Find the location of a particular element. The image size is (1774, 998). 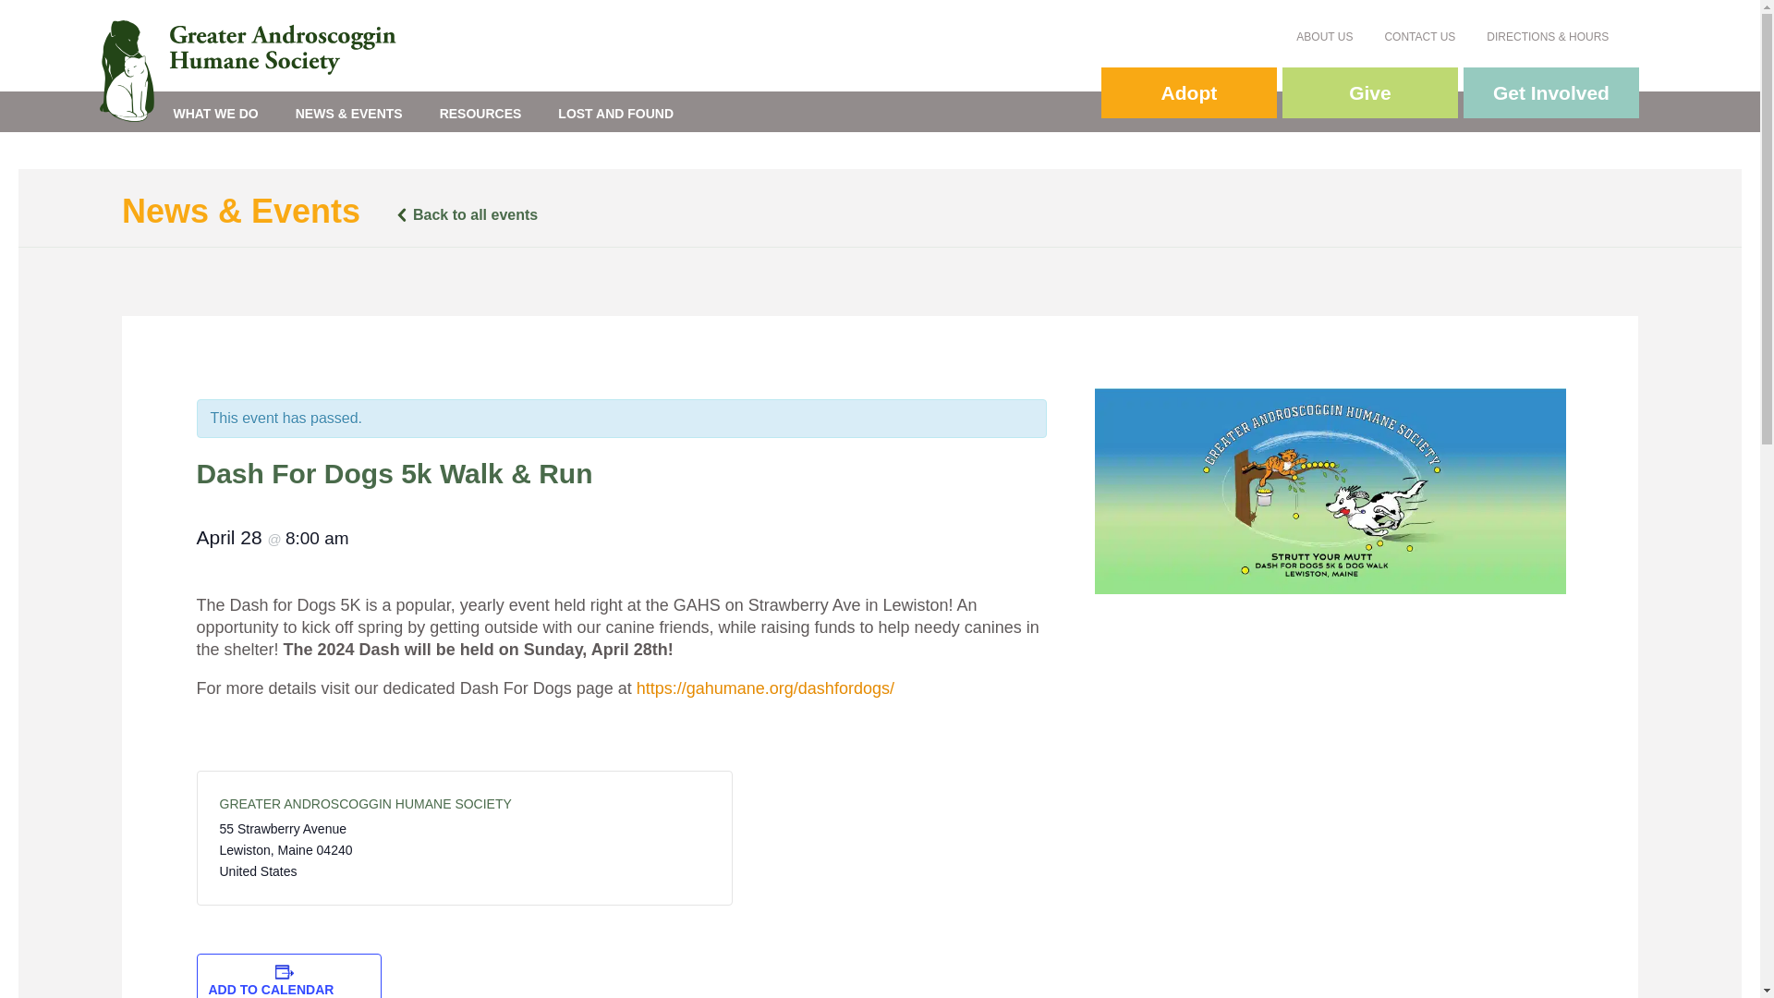

WHAT WE DO is located at coordinates (215, 111).